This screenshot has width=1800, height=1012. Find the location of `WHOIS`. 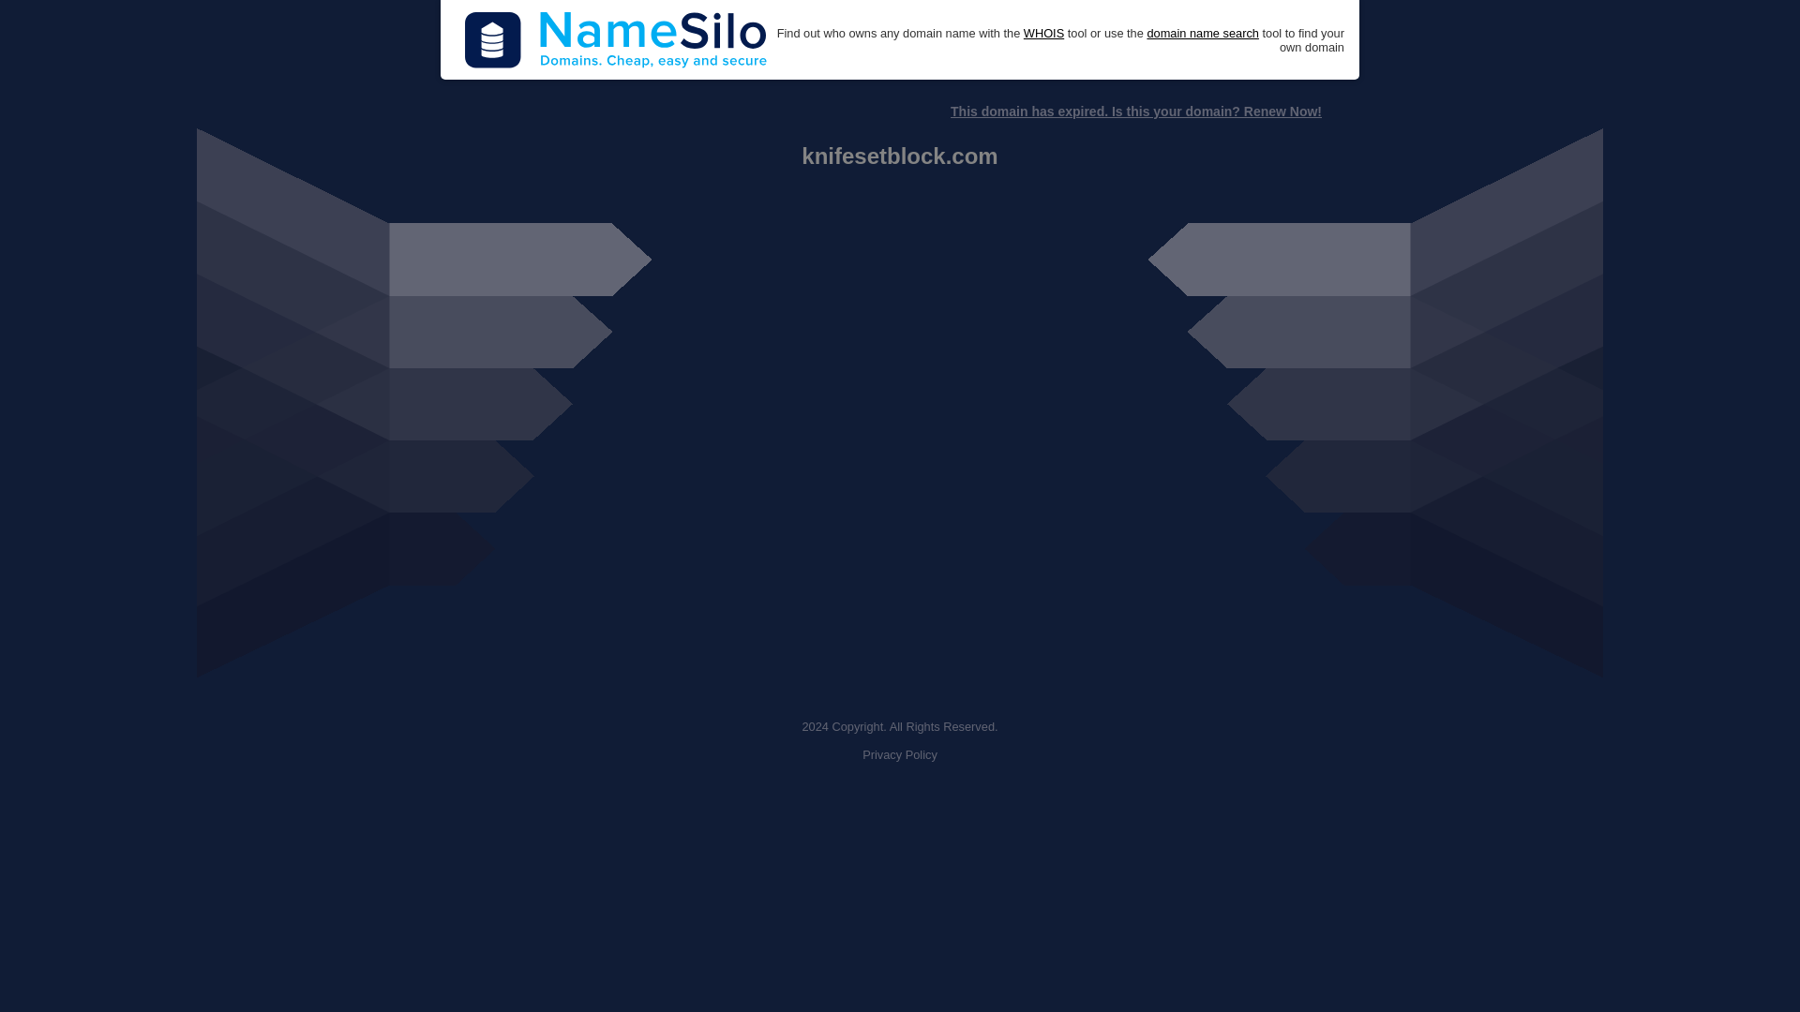

WHOIS is located at coordinates (1043, 34).